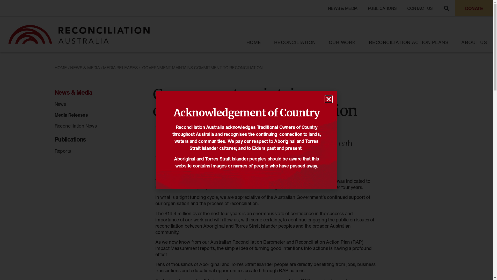 This screenshot has width=497, height=280. Describe the element at coordinates (241, 127) in the screenshot. I see `NEWS` at that location.